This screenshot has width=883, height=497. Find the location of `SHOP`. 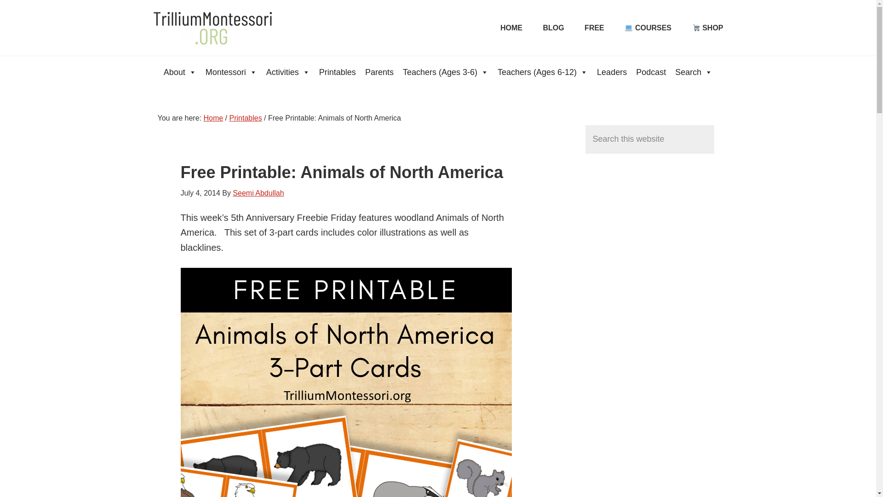

SHOP is located at coordinates (707, 28).